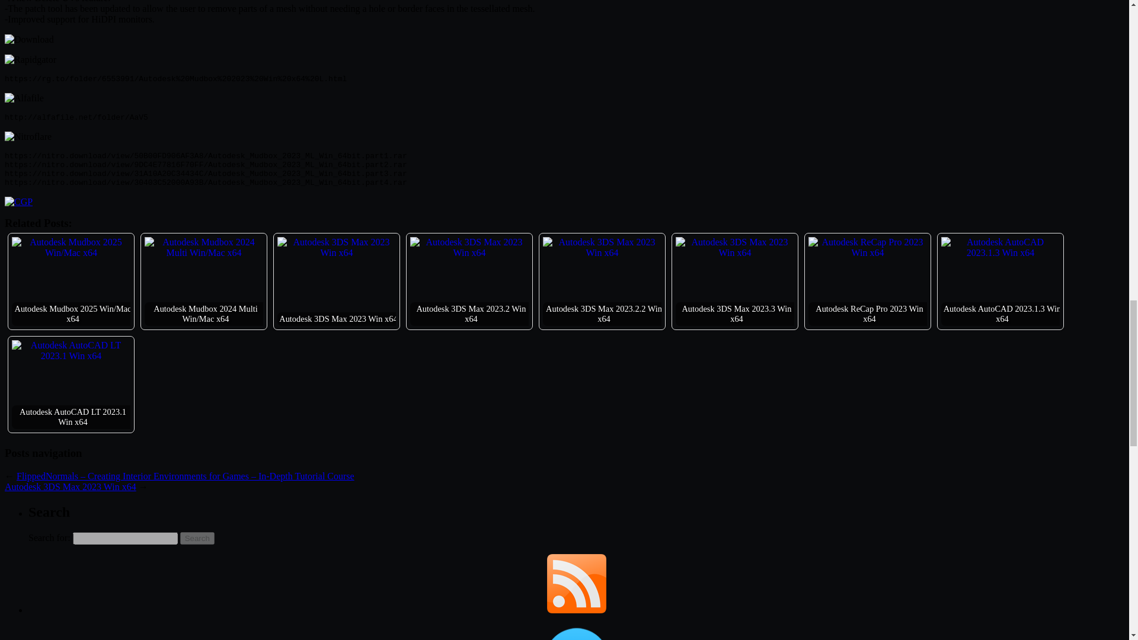 The width and height of the screenshot is (1138, 640). Describe the element at coordinates (197, 538) in the screenshot. I see `Search` at that location.